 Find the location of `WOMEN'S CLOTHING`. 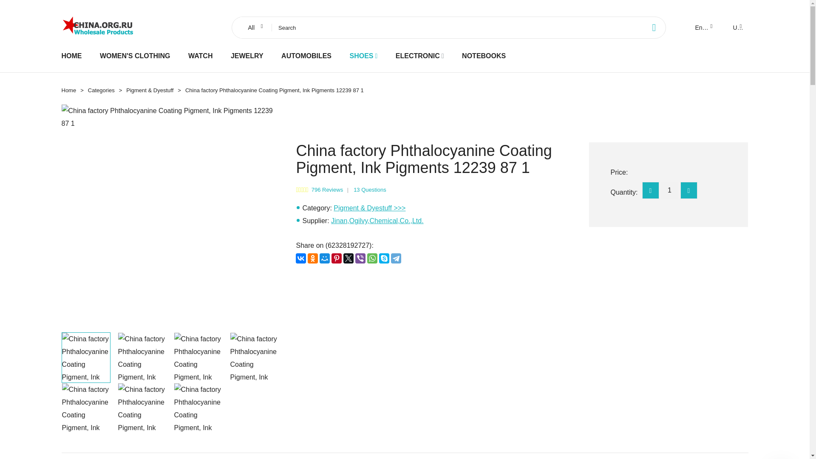

WOMEN'S CLOTHING is located at coordinates (135, 56).